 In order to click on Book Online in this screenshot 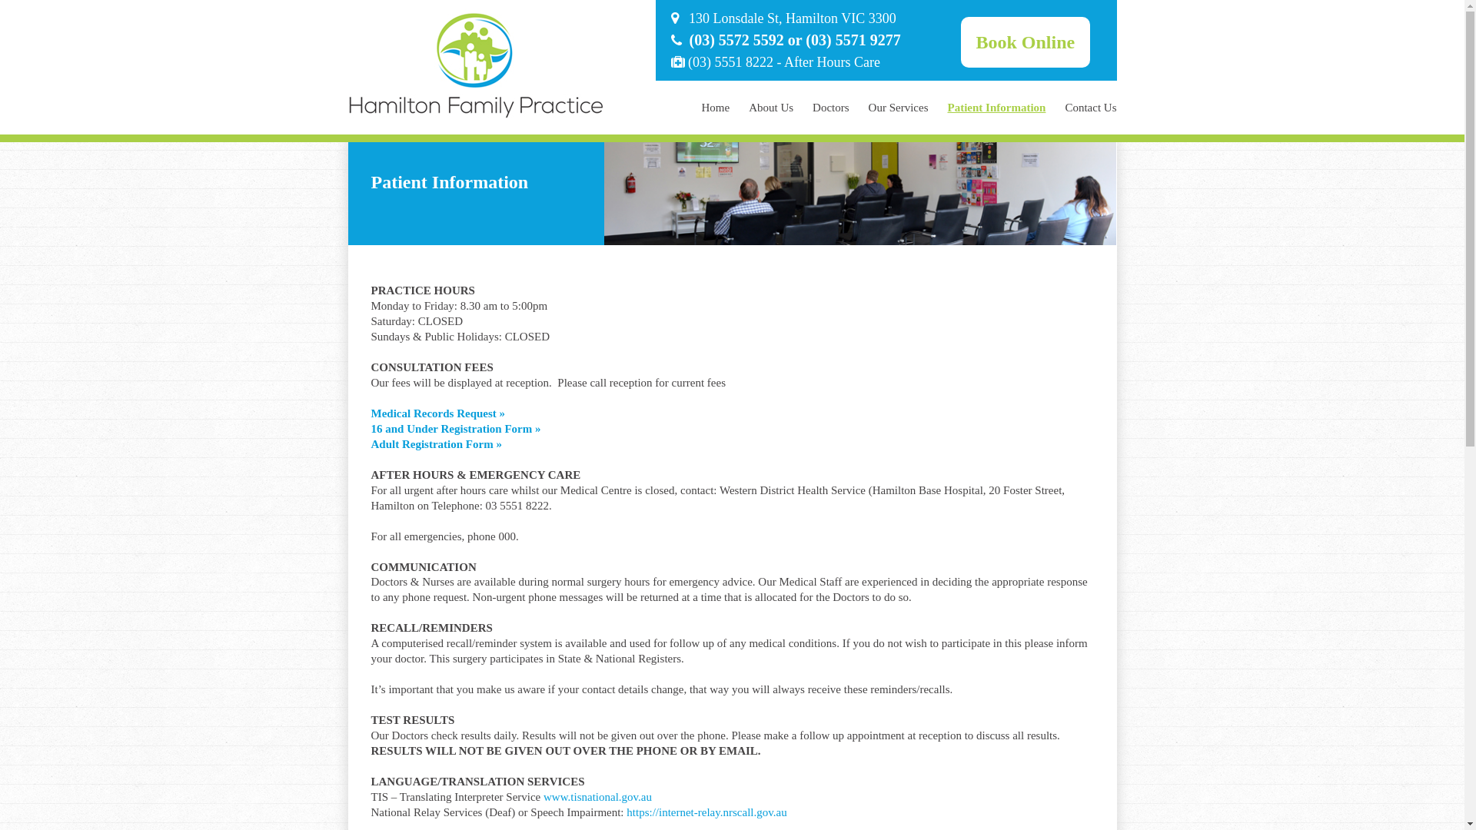, I will do `click(1026, 42)`.